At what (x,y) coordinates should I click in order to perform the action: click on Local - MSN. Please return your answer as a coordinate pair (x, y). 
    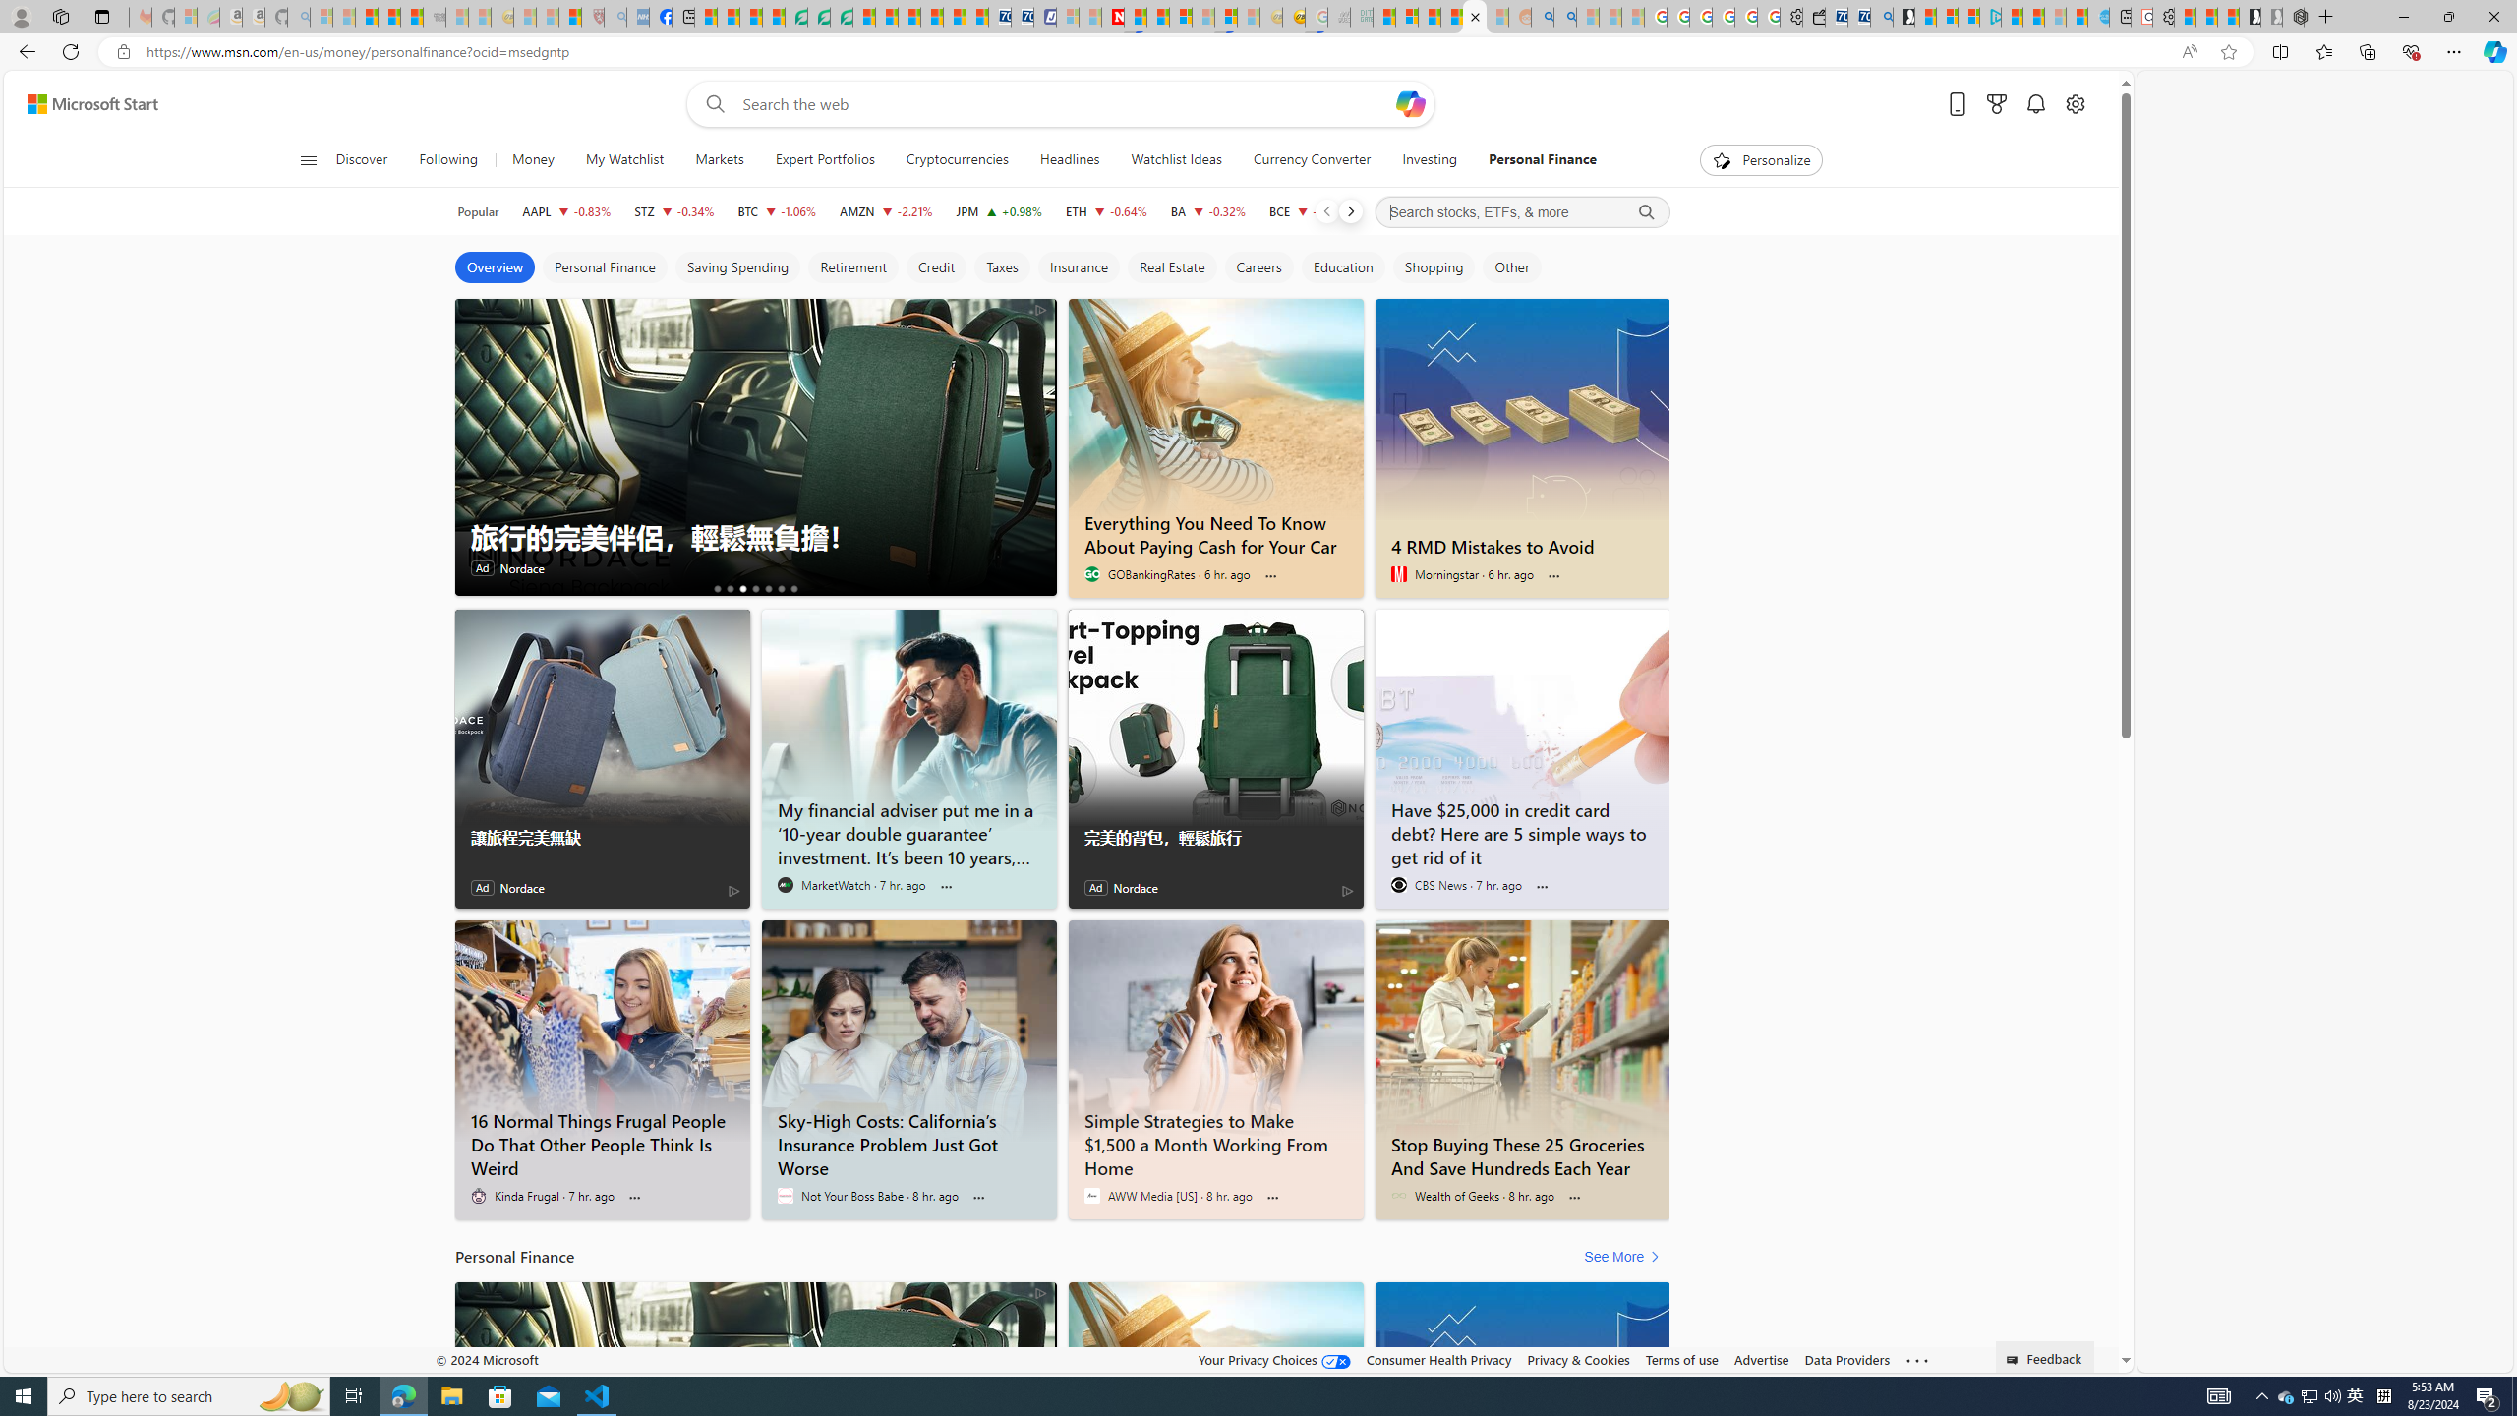
    Looking at the image, I should click on (570, 17).